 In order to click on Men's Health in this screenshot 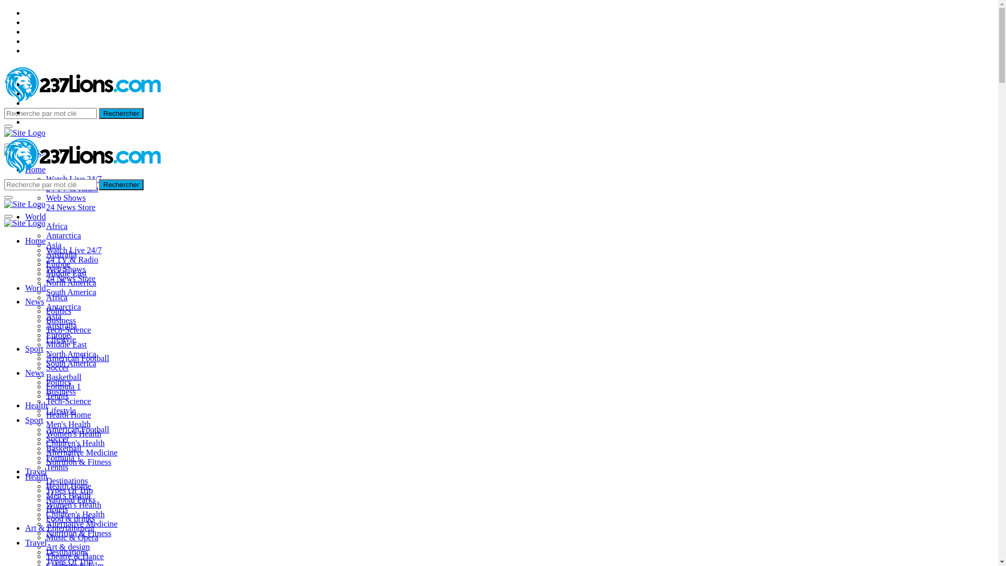, I will do `click(68, 424)`.